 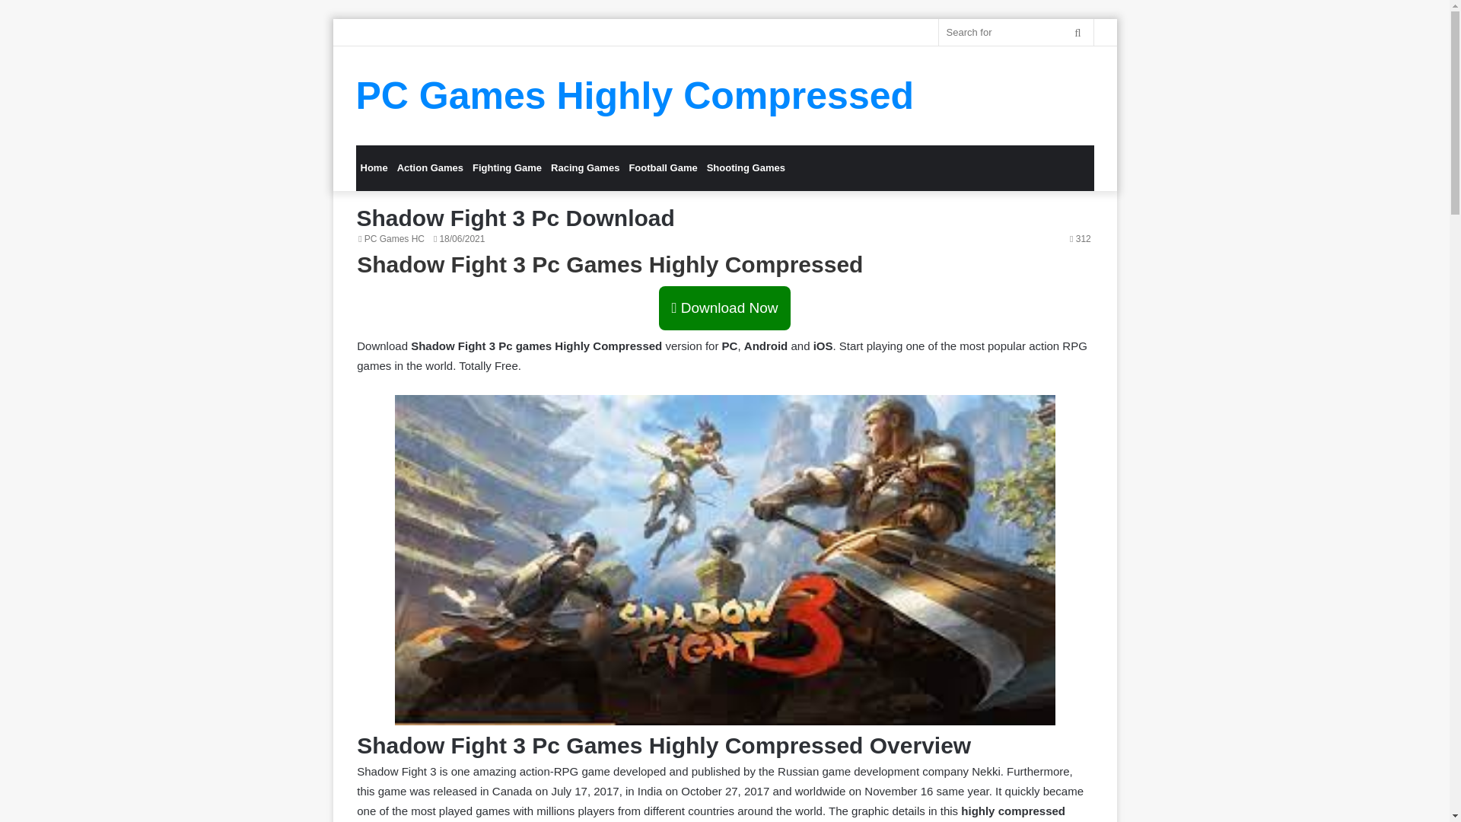 What do you see at coordinates (1077, 32) in the screenshot?
I see `Search for` at bounding box center [1077, 32].